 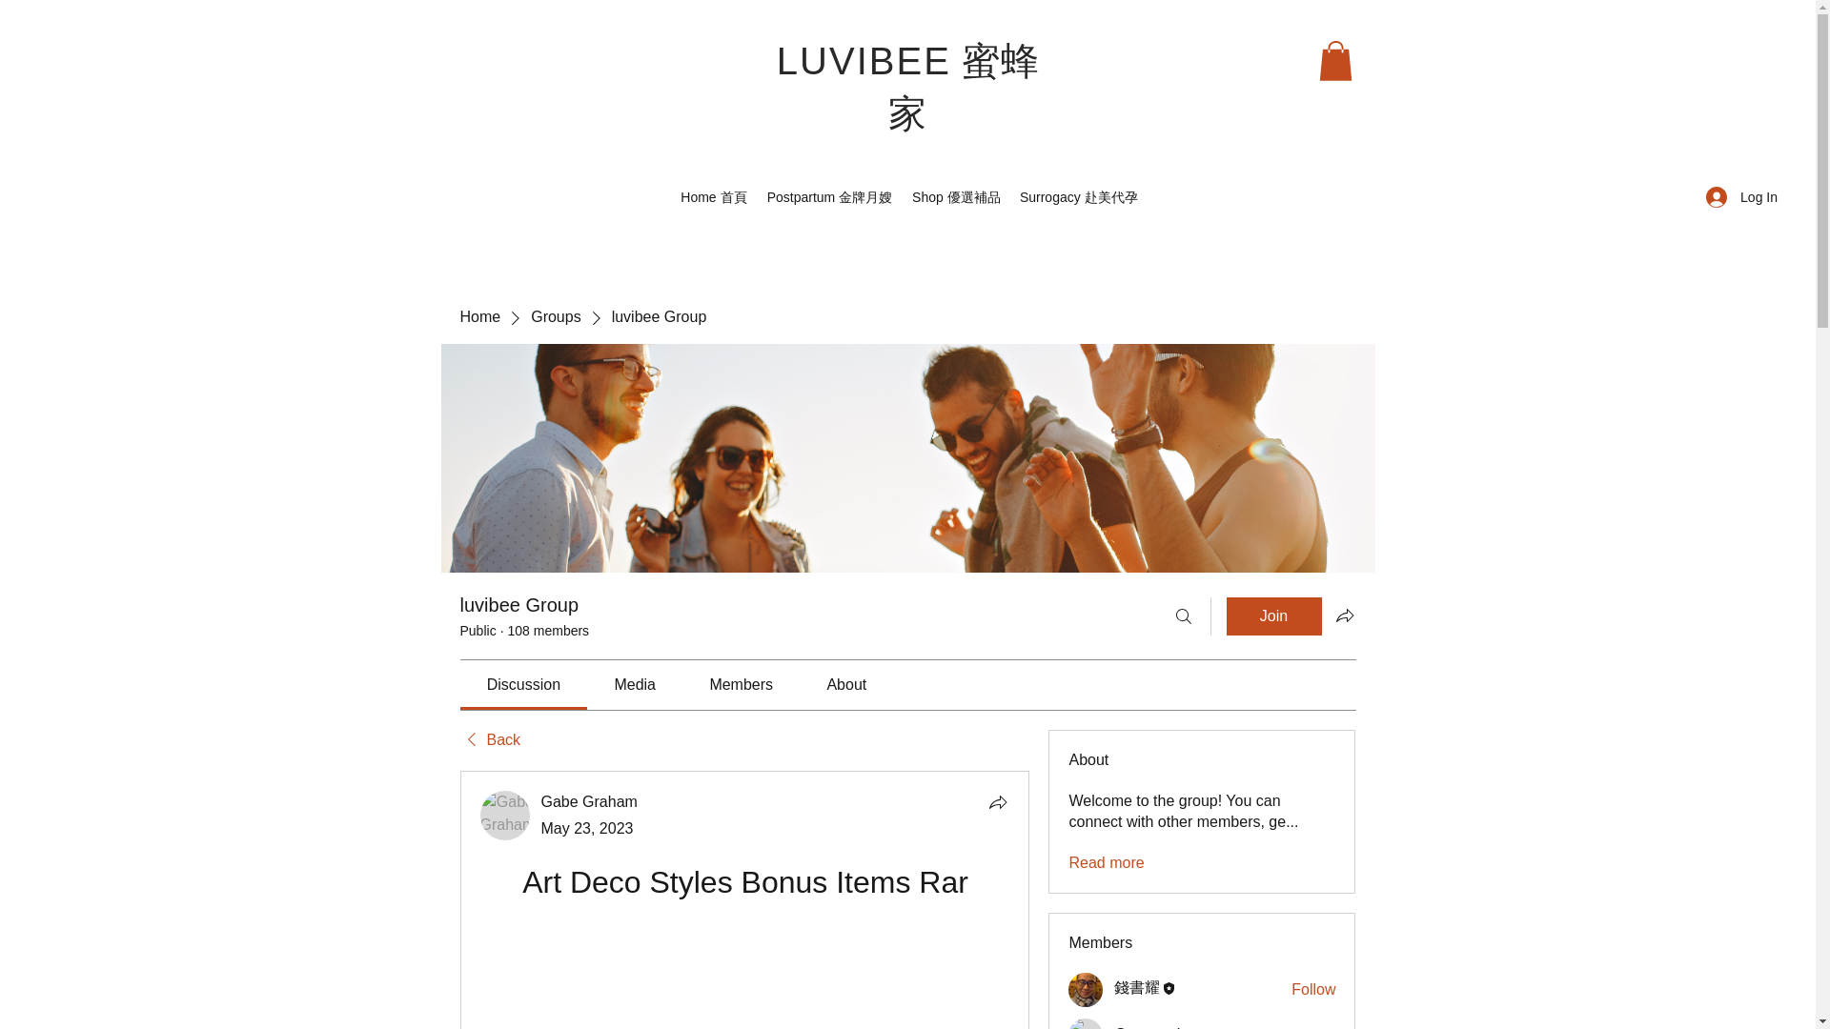 What do you see at coordinates (1167, 1027) in the screenshot?
I see `Guzman Lopez` at bounding box center [1167, 1027].